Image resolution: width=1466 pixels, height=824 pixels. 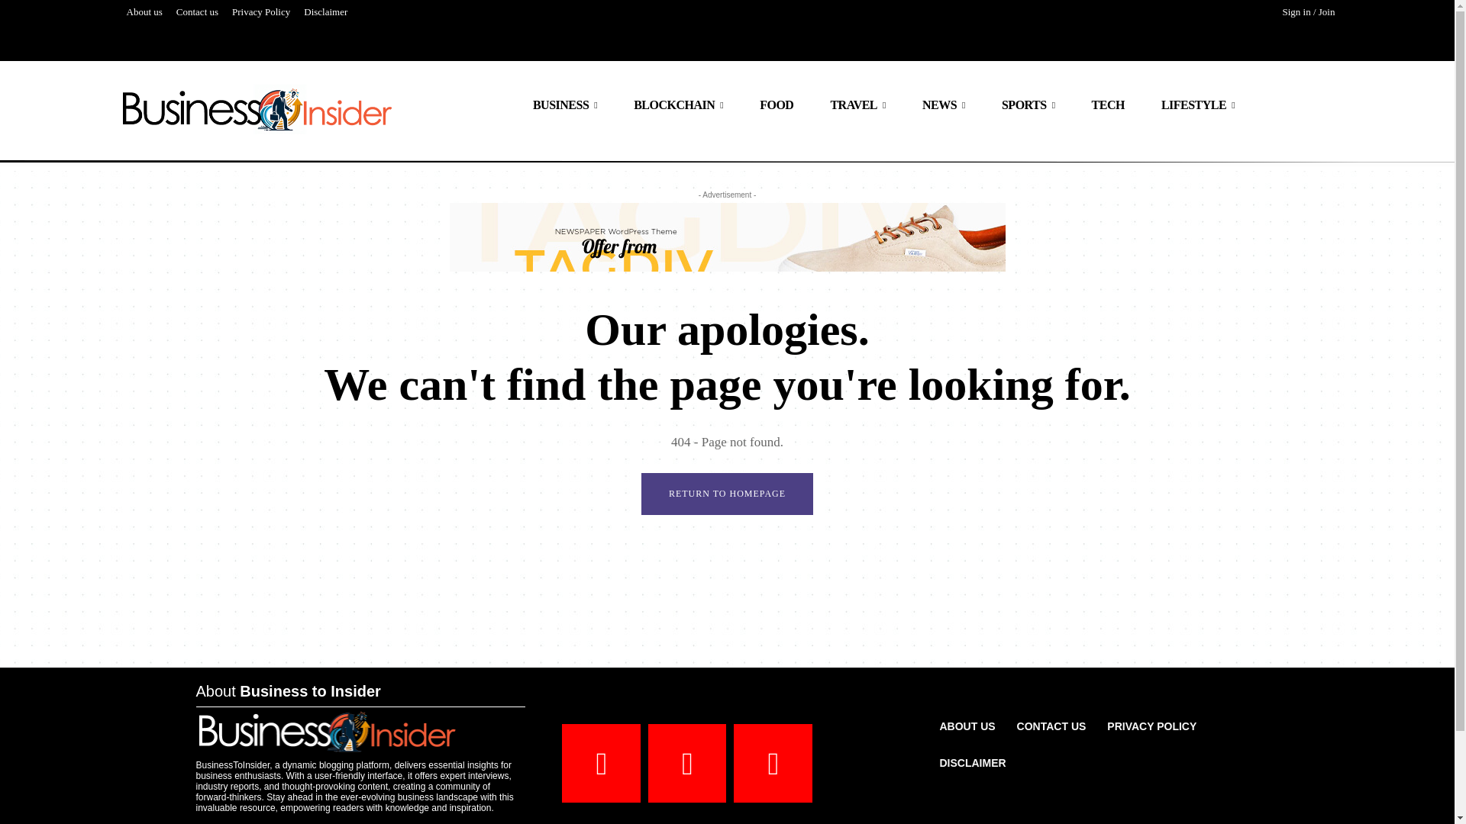 I want to click on Twitter, so click(x=773, y=763).